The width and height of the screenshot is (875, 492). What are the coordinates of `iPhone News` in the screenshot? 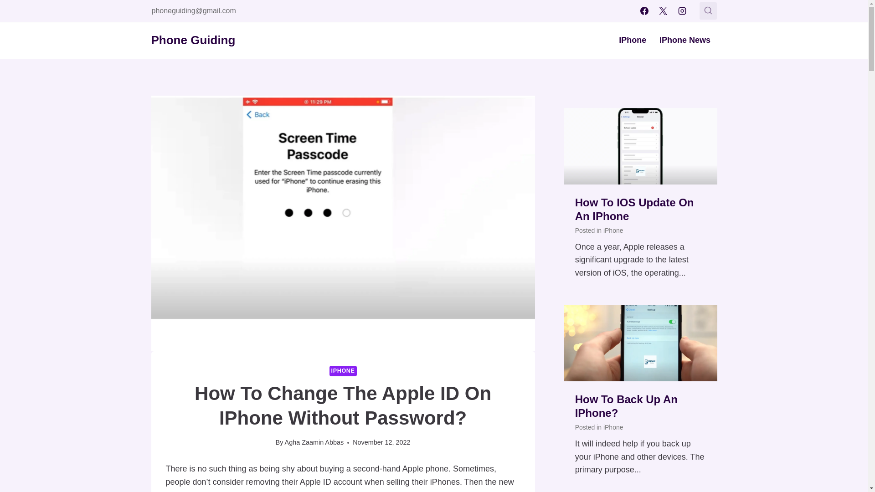 It's located at (685, 40).